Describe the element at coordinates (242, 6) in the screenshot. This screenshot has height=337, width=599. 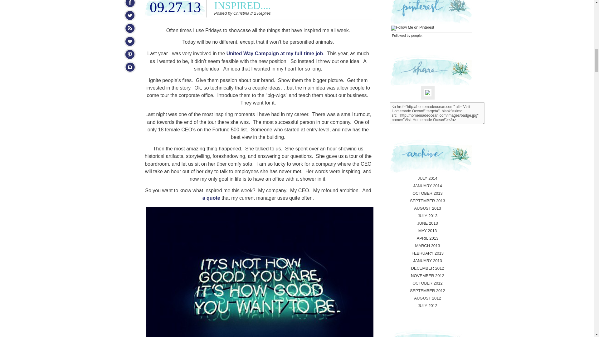
I see `INSPIRED....` at that location.